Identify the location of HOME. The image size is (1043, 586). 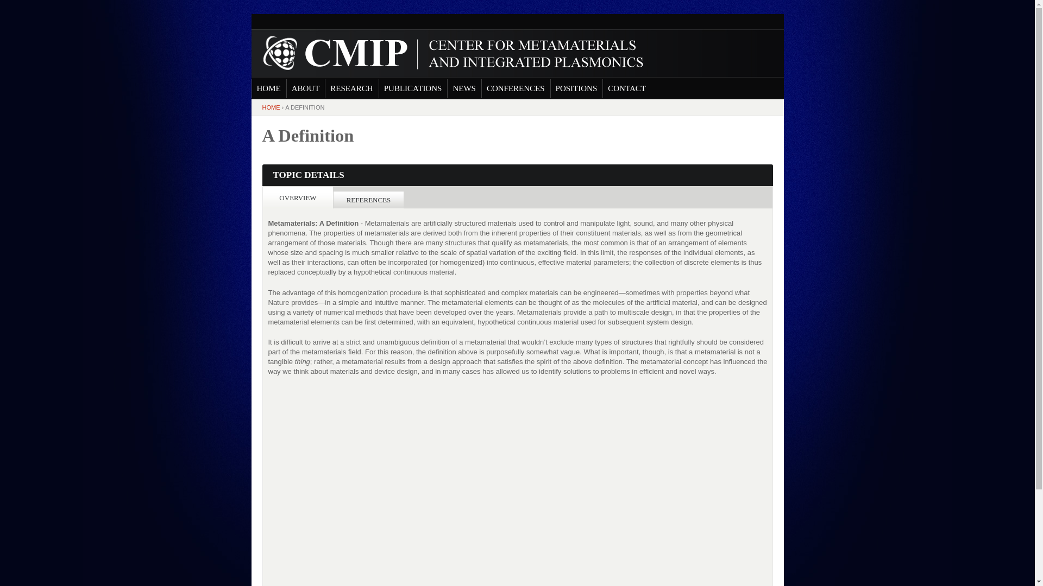
(268, 89).